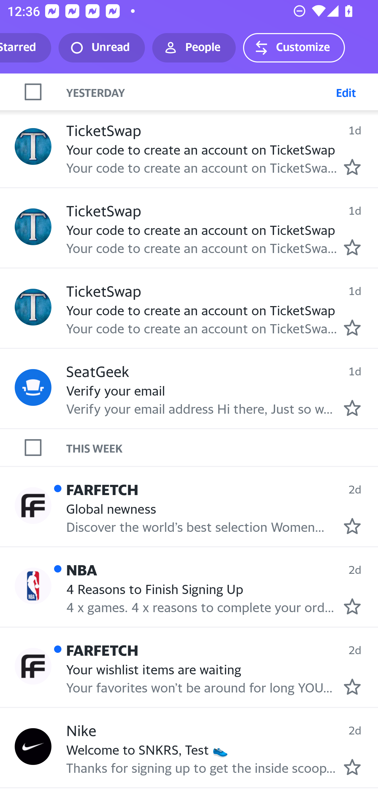 This screenshot has height=798, width=378. I want to click on Mark as starred., so click(352, 167).